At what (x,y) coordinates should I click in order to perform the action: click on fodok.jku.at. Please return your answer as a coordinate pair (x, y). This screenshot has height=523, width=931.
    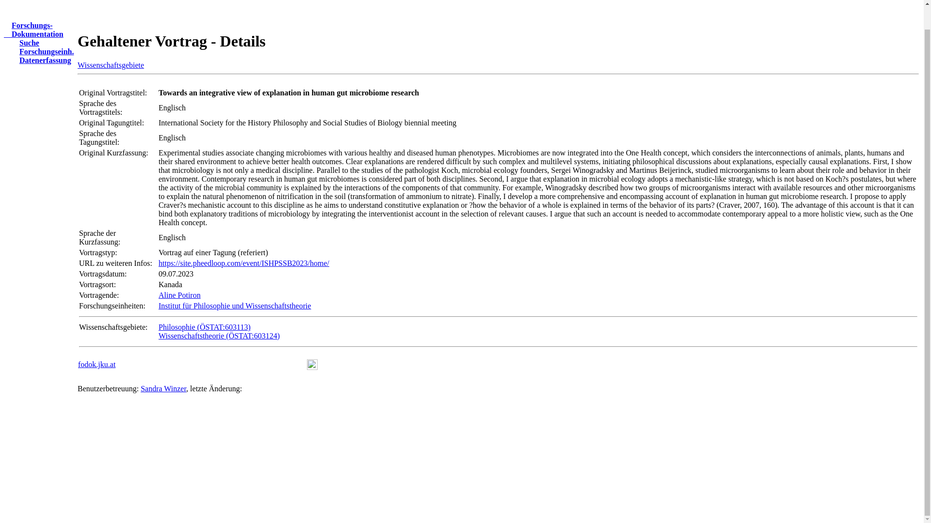
    Looking at the image, I should click on (163, 388).